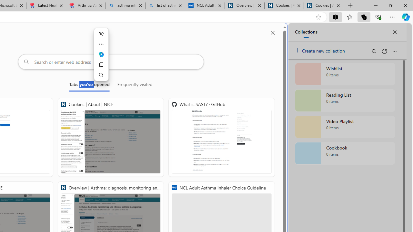 This screenshot has height=232, width=413. What do you see at coordinates (101, 54) in the screenshot?
I see `Ask Copilot` at bounding box center [101, 54].